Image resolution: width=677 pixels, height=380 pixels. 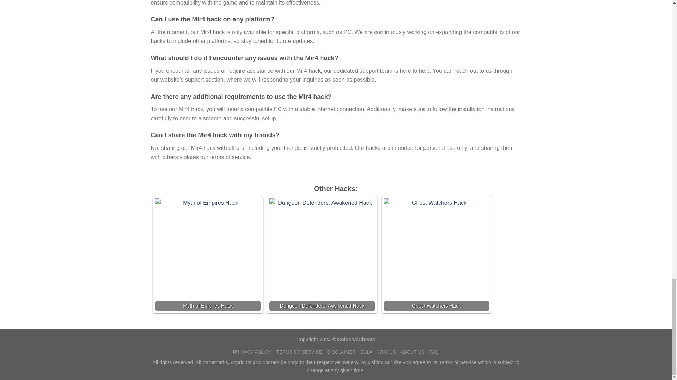 I want to click on ABOUT US, so click(x=413, y=352).